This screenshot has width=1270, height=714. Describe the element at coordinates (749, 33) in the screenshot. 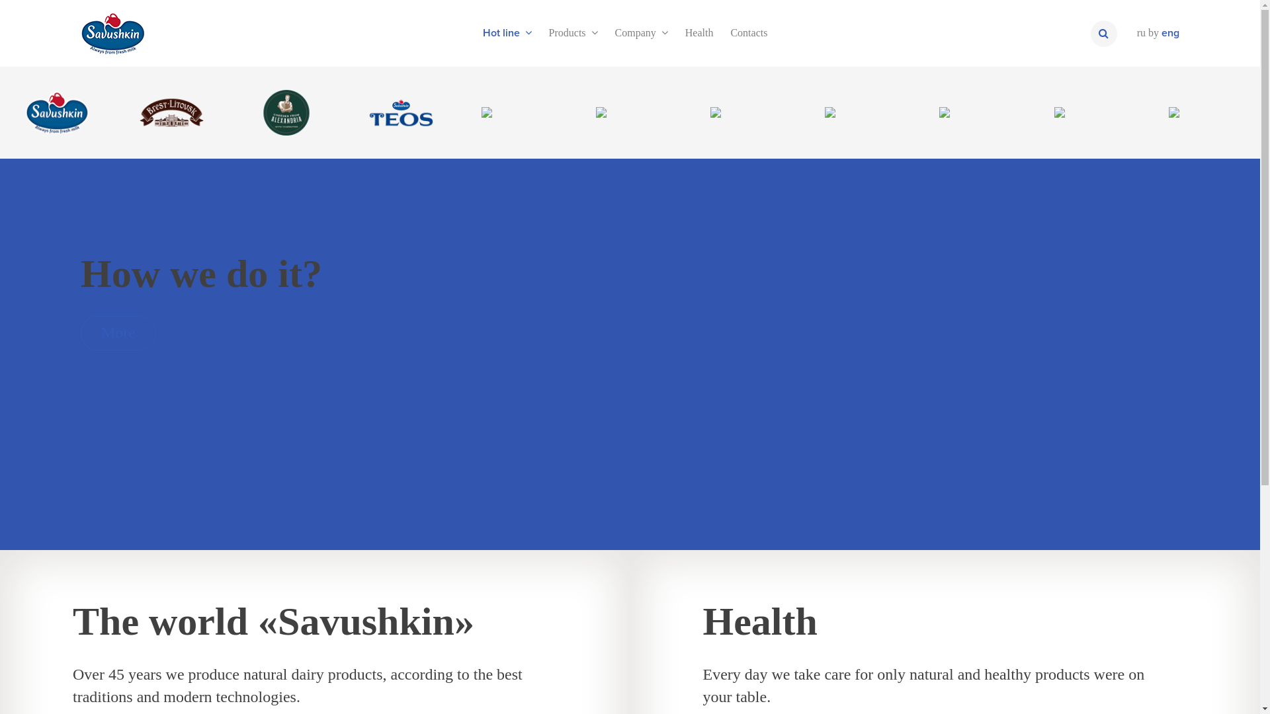

I see `Contacts` at that location.